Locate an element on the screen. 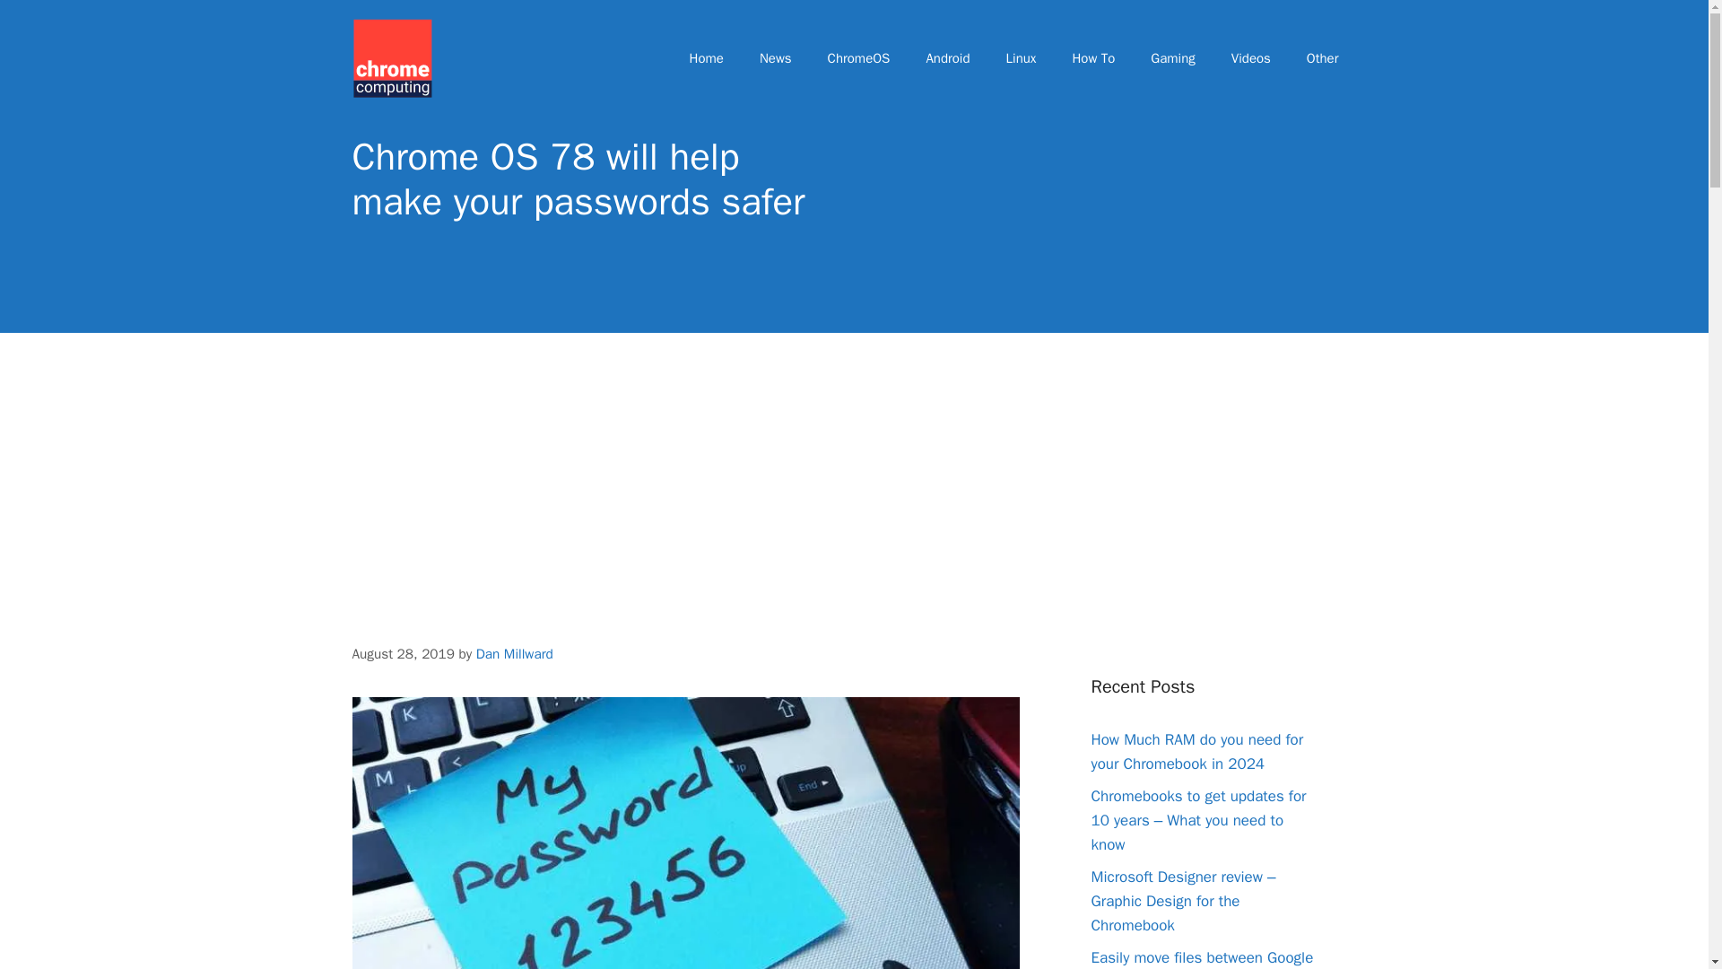 Image resolution: width=1722 pixels, height=969 pixels. View all posts by Dan Millward is located at coordinates (515, 653).